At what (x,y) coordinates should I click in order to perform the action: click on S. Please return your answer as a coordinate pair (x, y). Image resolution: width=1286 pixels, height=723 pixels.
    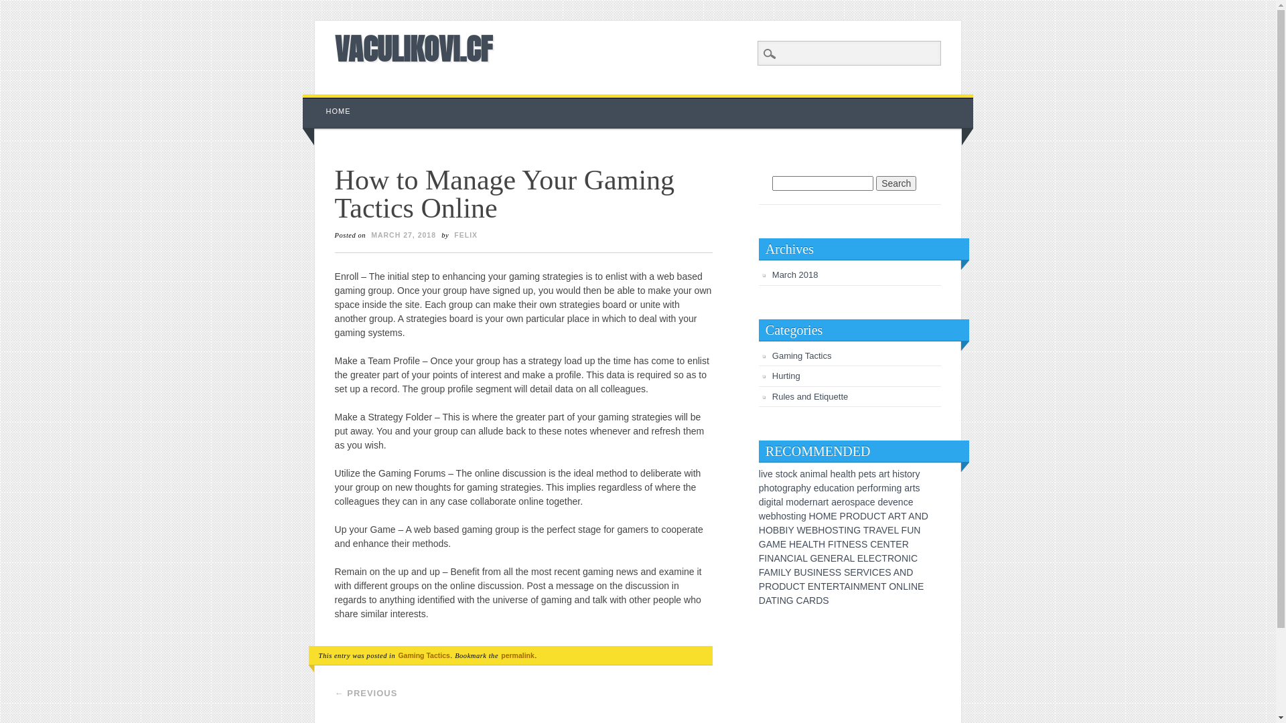
    Looking at the image, I should click on (810, 572).